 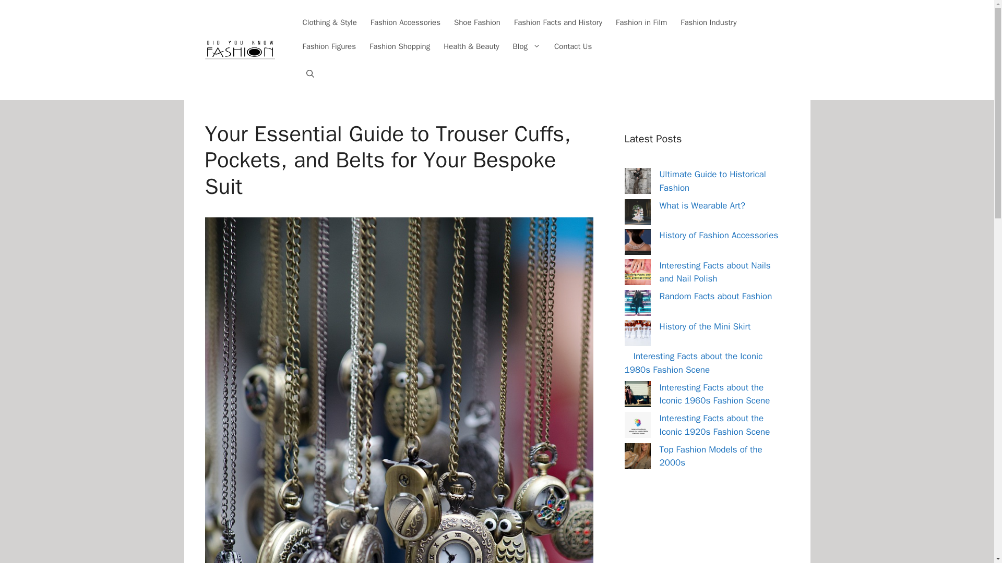 I want to click on What is Wearable Art?, so click(x=702, y=205).